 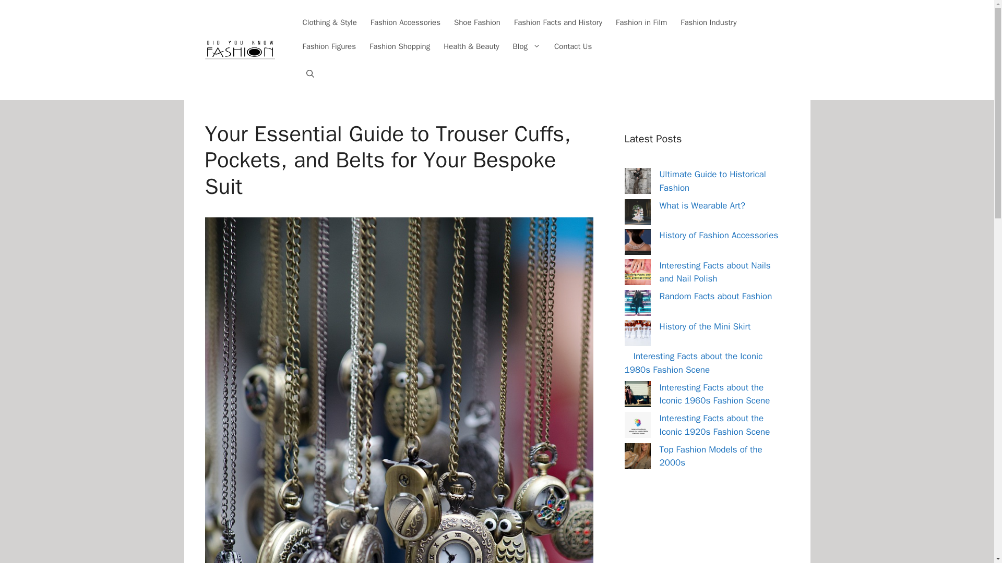 I want to click on What is Wearable Art?, so click(x=702, y=205).